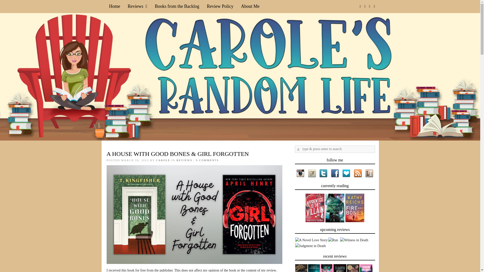 This screenshot has width=484, height=272. What do you see at coordinates (137, 6) in the screenshot?
I see `Reviews  ` at bounding box center [137, 6].